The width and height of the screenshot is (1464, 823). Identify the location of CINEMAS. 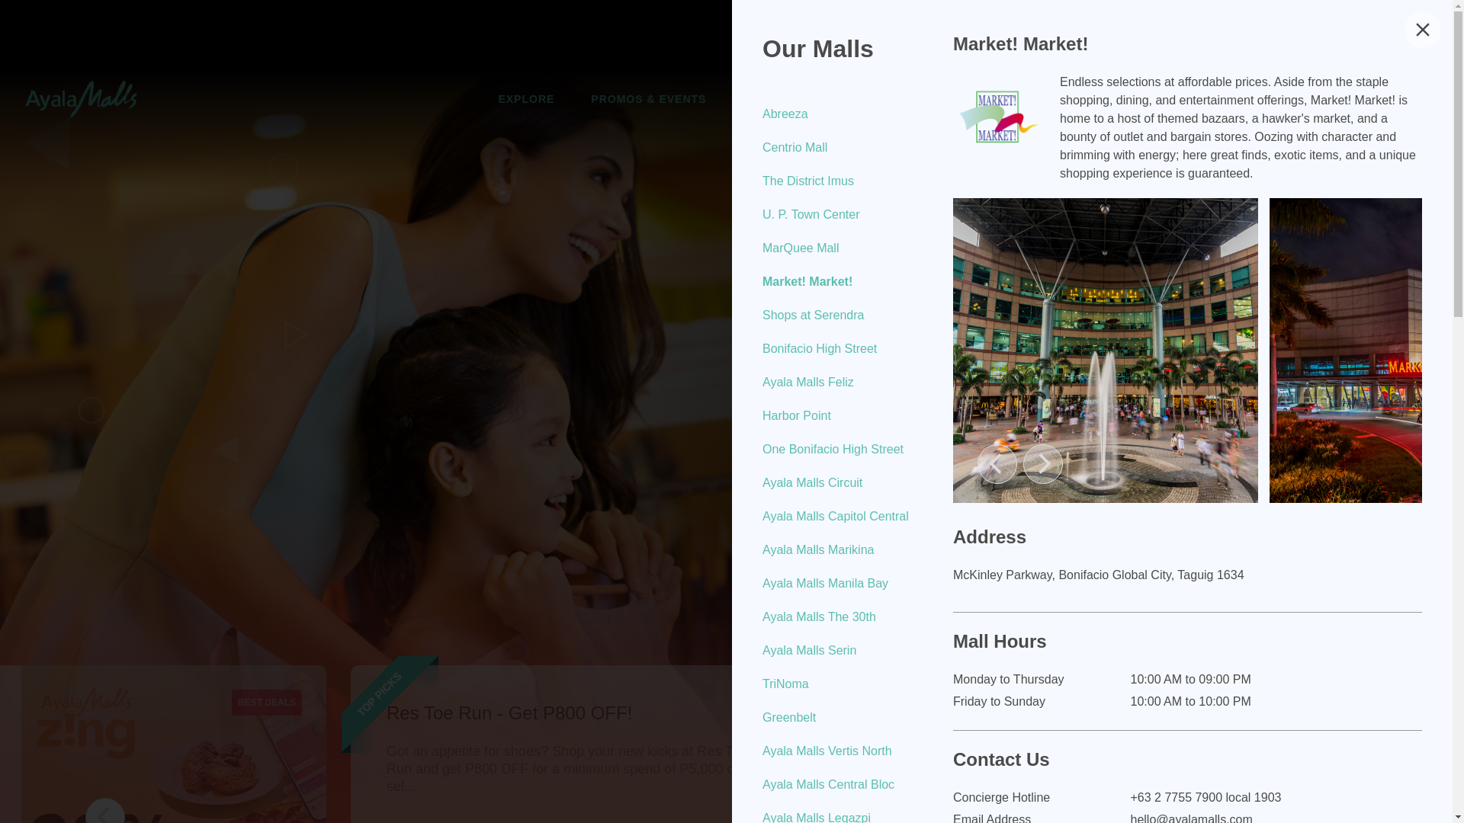
(770, 98).